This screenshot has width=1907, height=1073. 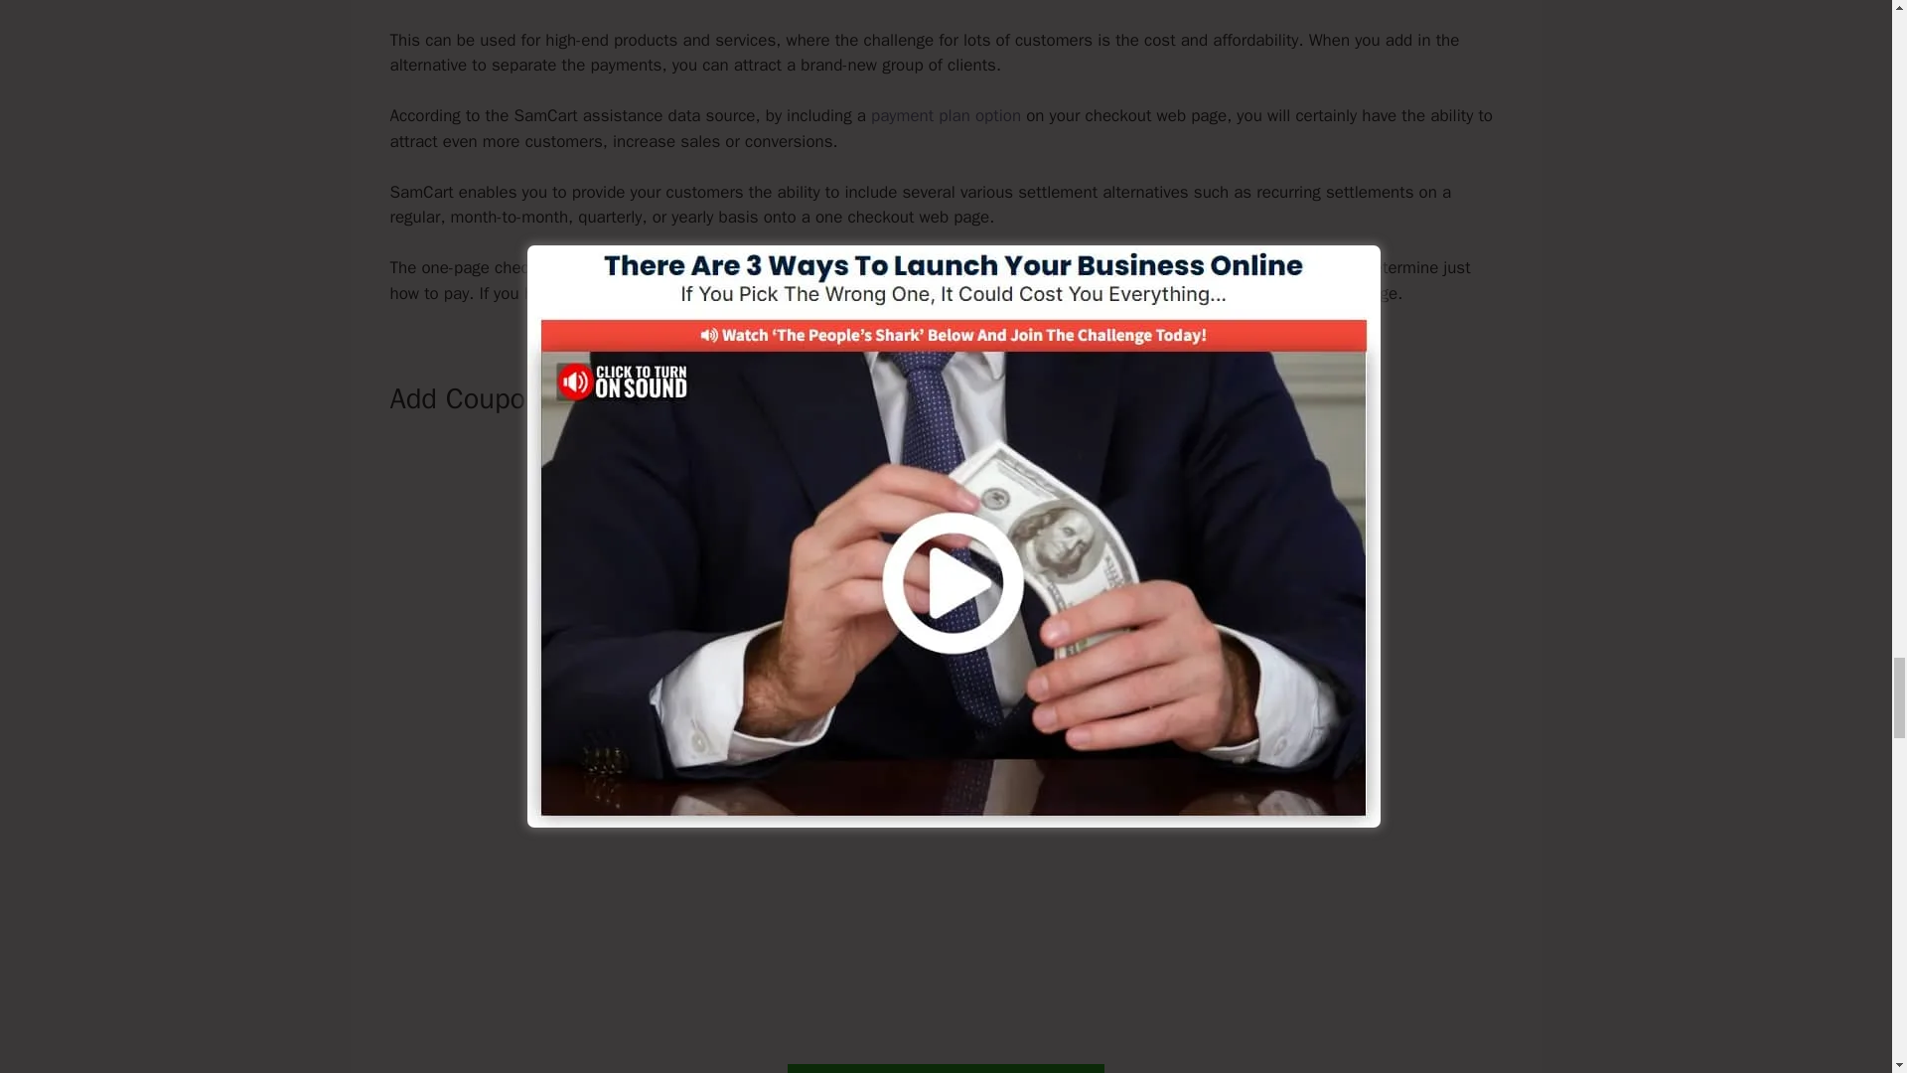 I want to click on Learn More About This Here, so click(x=946, y=1069).